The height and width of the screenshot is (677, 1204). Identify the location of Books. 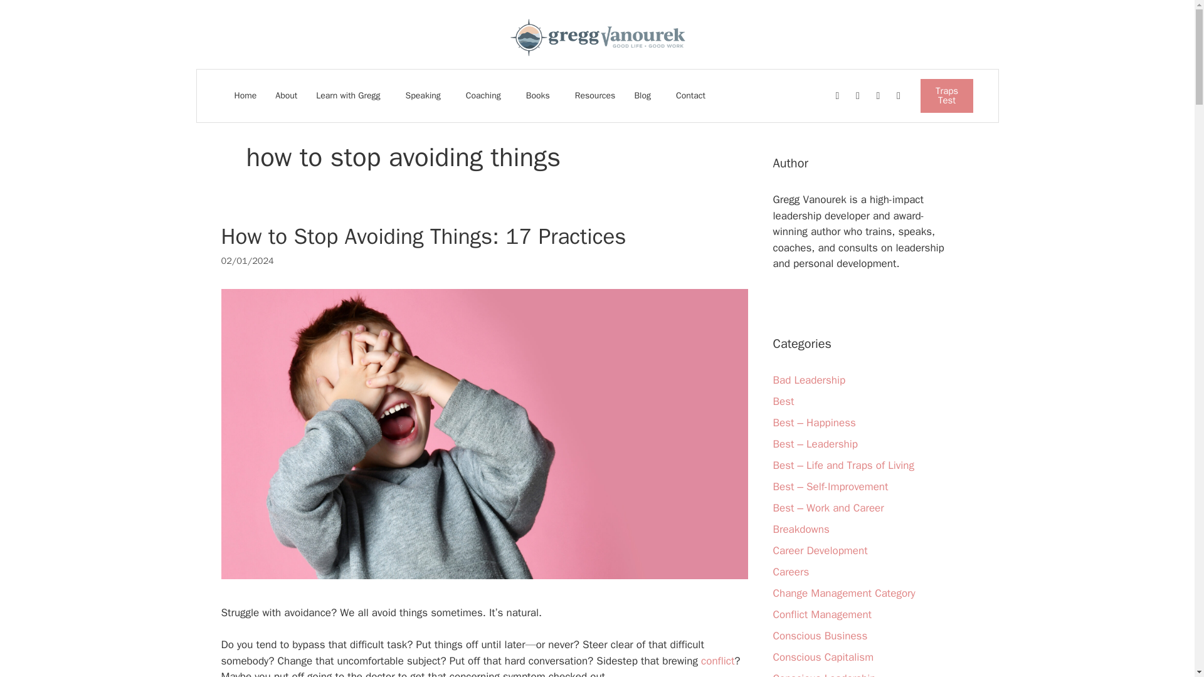
(541, 95).